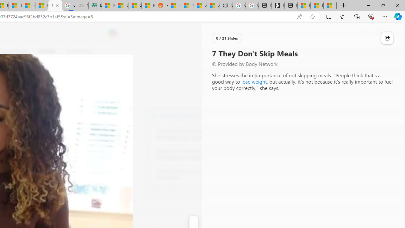 The image size is (405, 228). What do you see at coordinates (371, 16) in the screenshot?
I see `Browser essentials` at bounding box center [371, 16].